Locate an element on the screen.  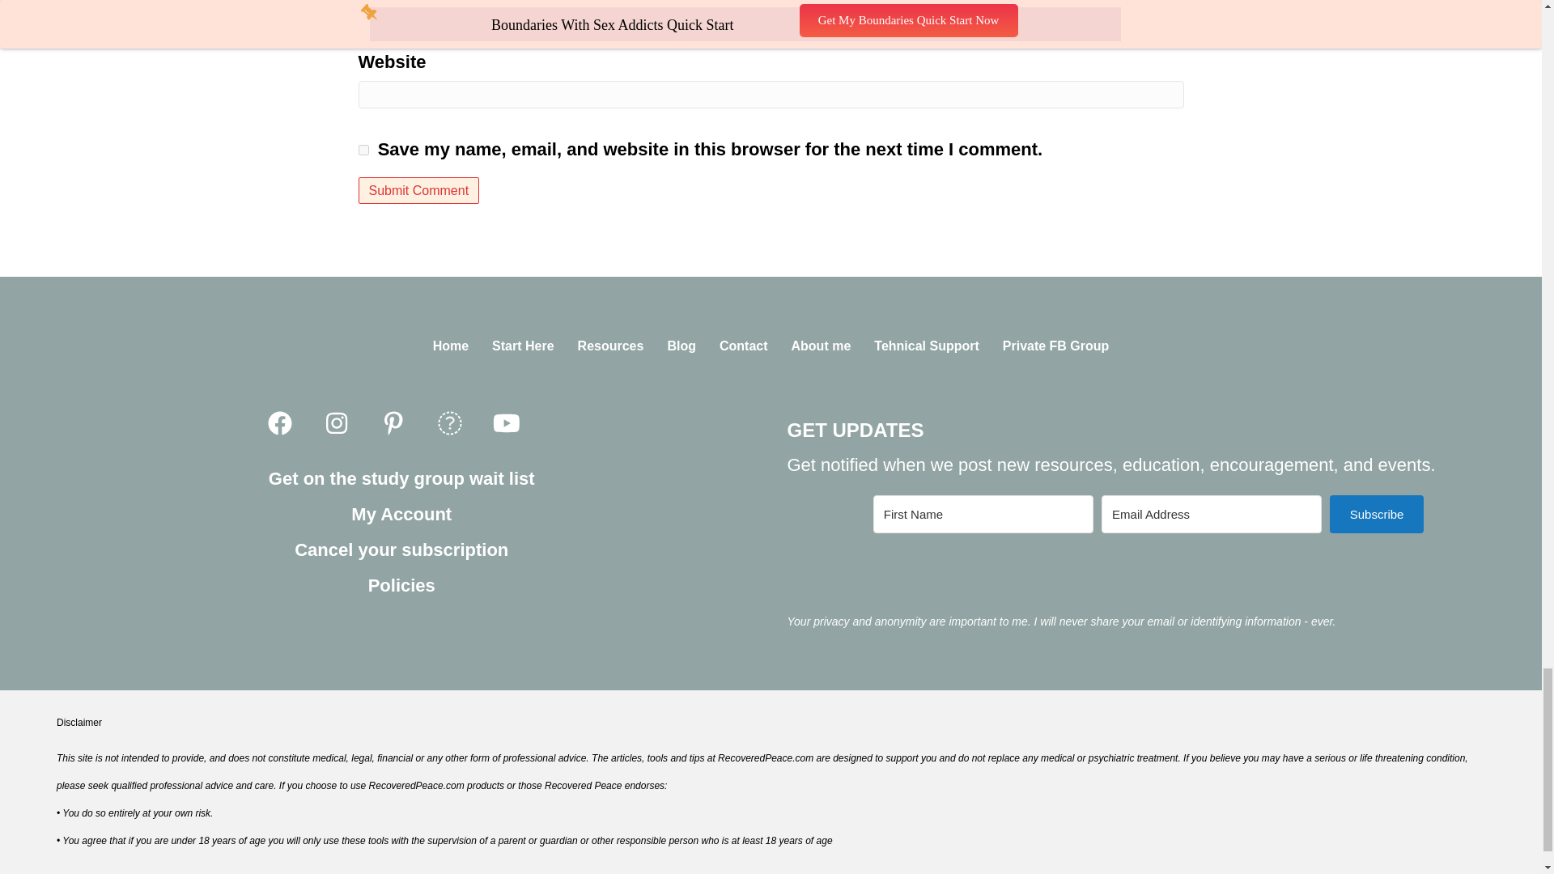
Blog is located at coordinates (681, 346).